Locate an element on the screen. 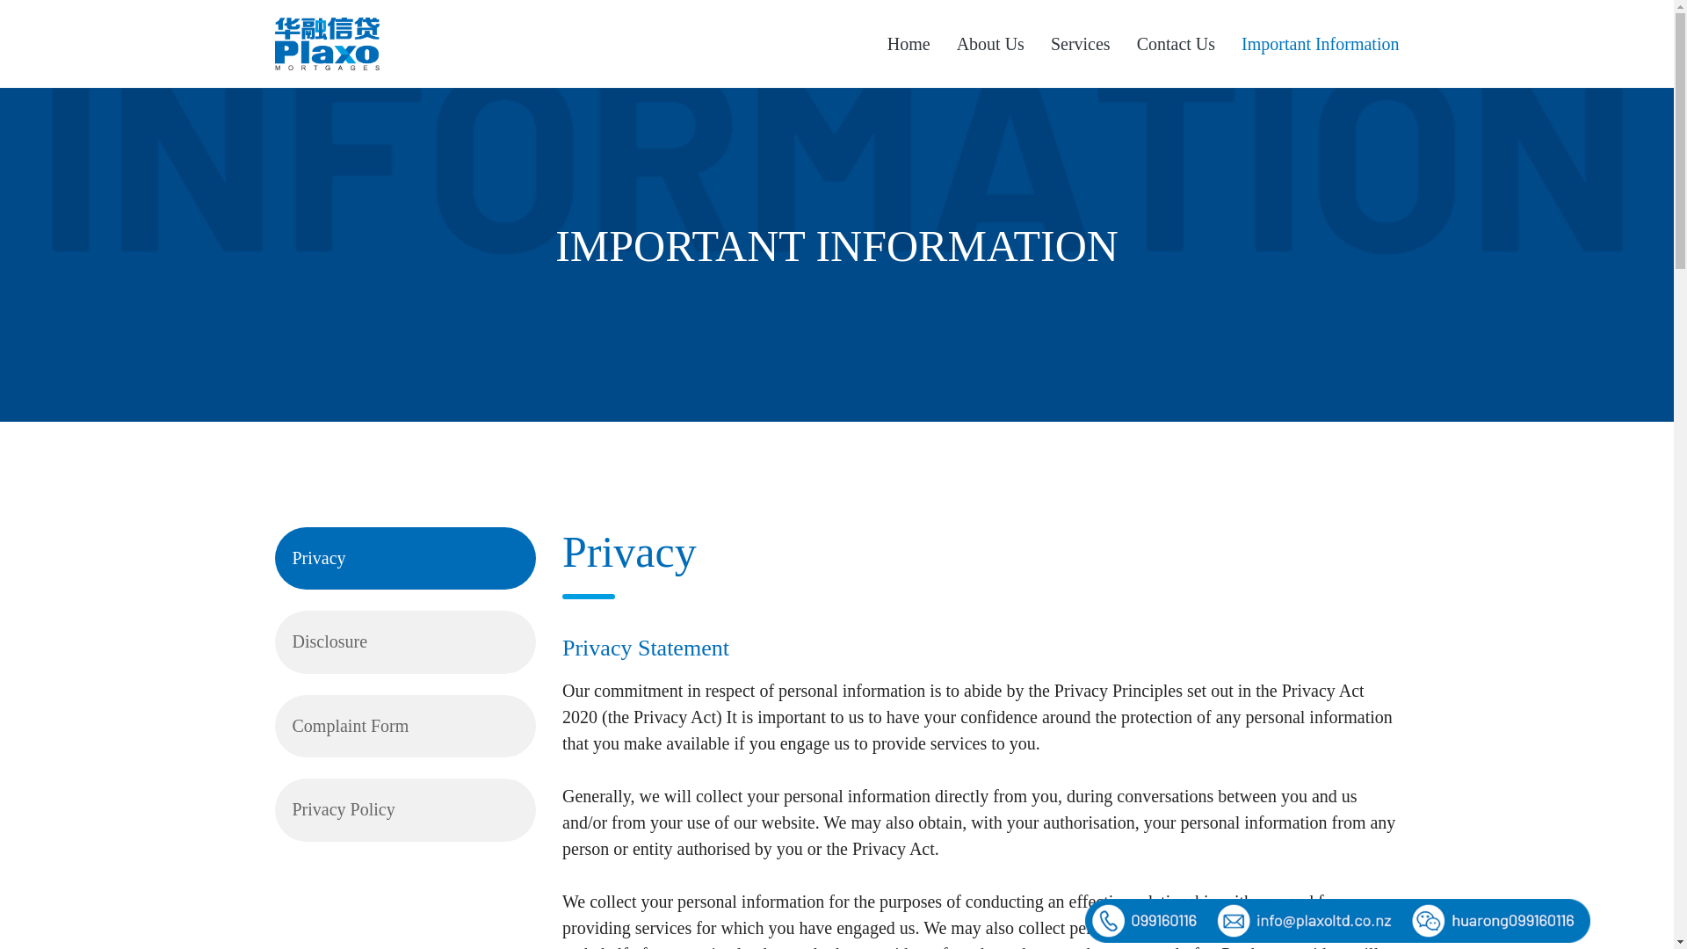  Services is located at coordinates (1080, 44).